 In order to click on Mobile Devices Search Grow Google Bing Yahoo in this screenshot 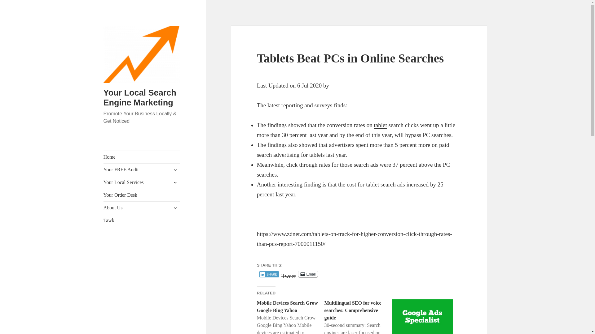, I will do `click(291, 317)`.